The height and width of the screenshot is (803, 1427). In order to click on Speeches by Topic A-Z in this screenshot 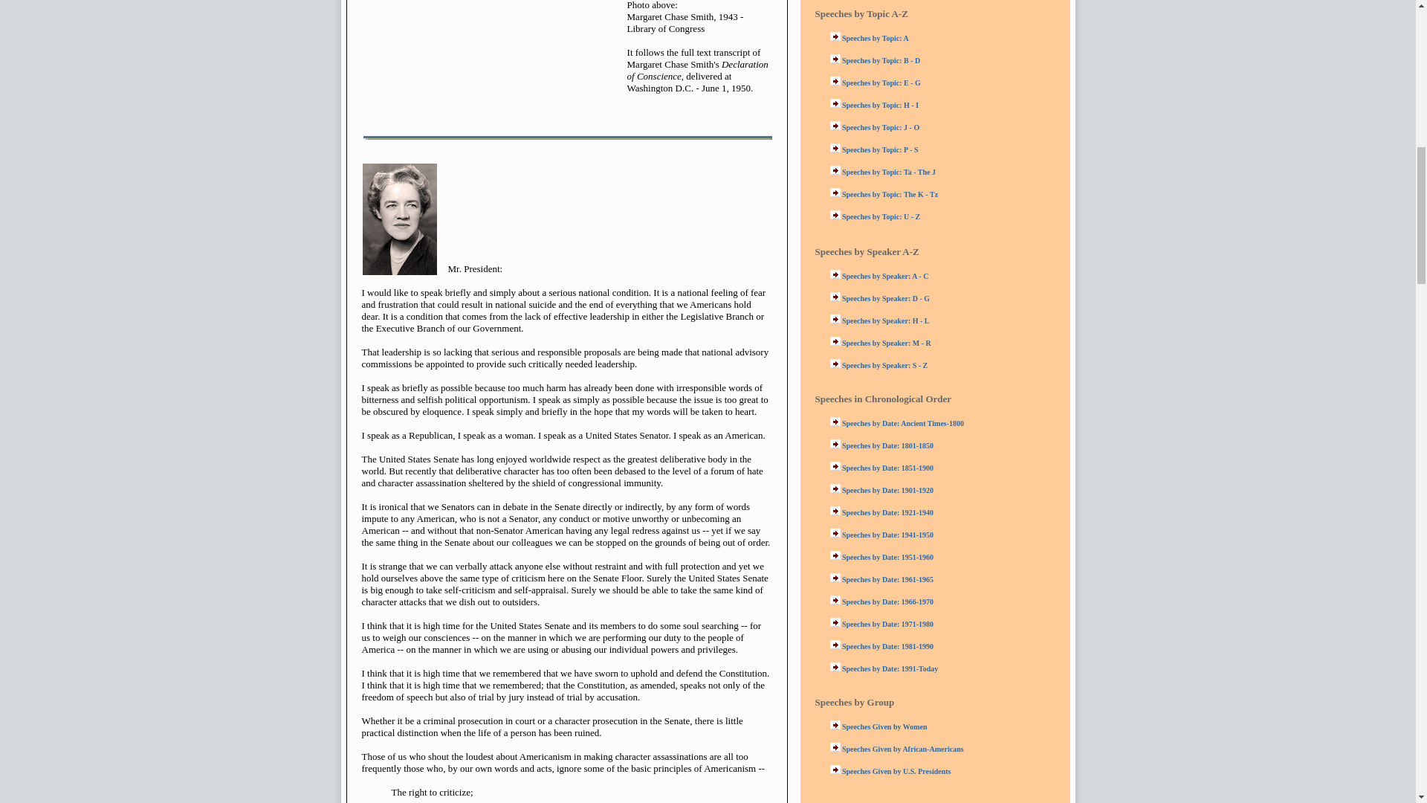, I will do `click(861, 13)`.